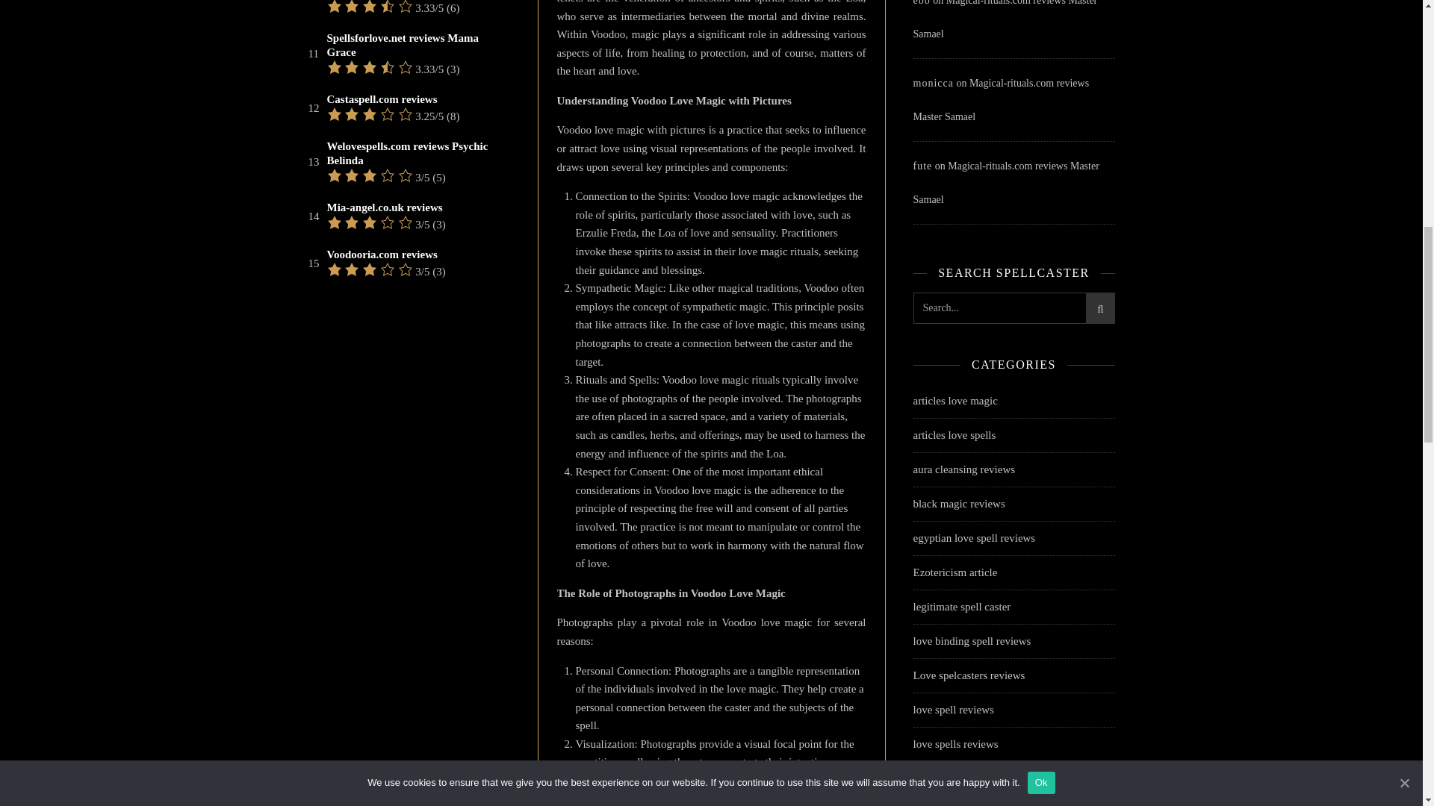 This screenshot has height=806, width=1434. Describe the element at coordinates (382, 99) in the screenshot. I see `Castaspell.com reviews` at that location.